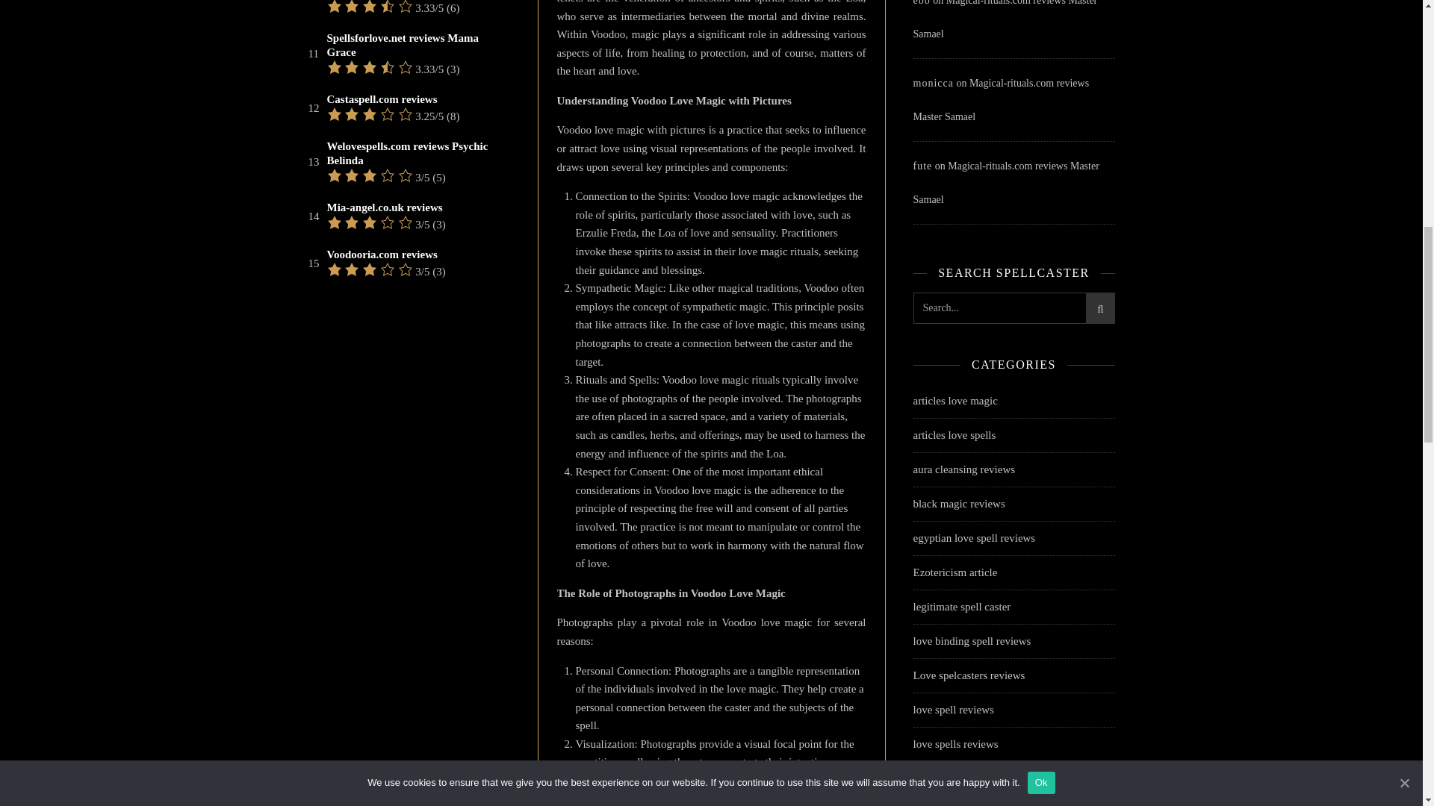 This screenshot has height=806, width=1434. Describe the element at coordinates (382, 99) in the screenshot. I see `Castaspell.com reviews` at that location.